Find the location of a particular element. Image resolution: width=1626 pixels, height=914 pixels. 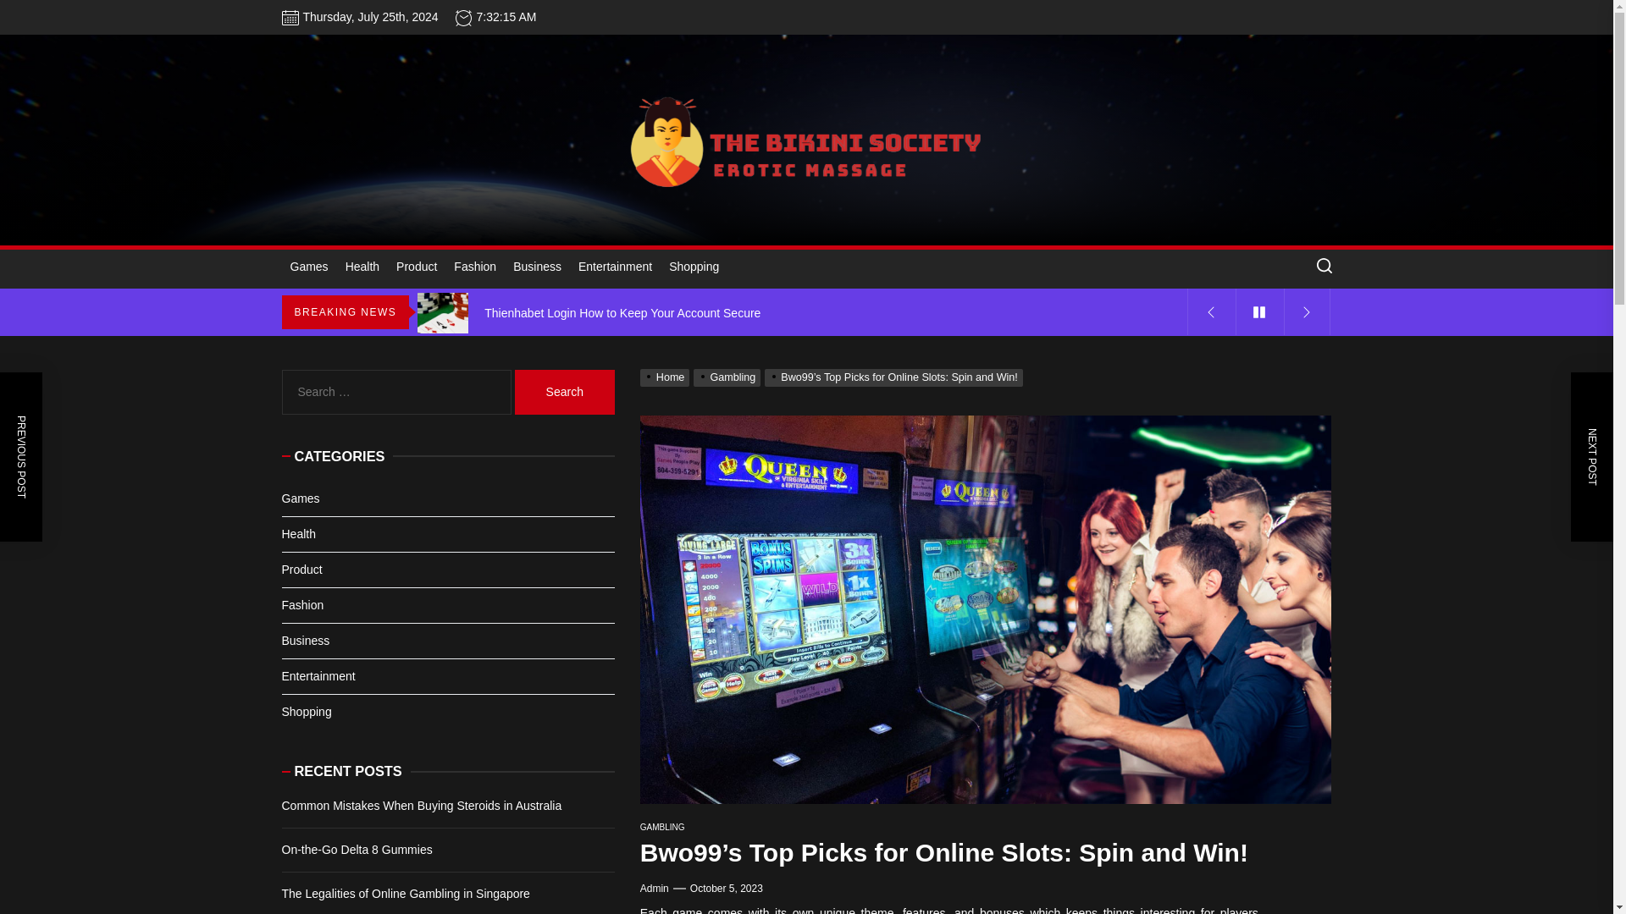

Admin is located at coordinates (654, 889).